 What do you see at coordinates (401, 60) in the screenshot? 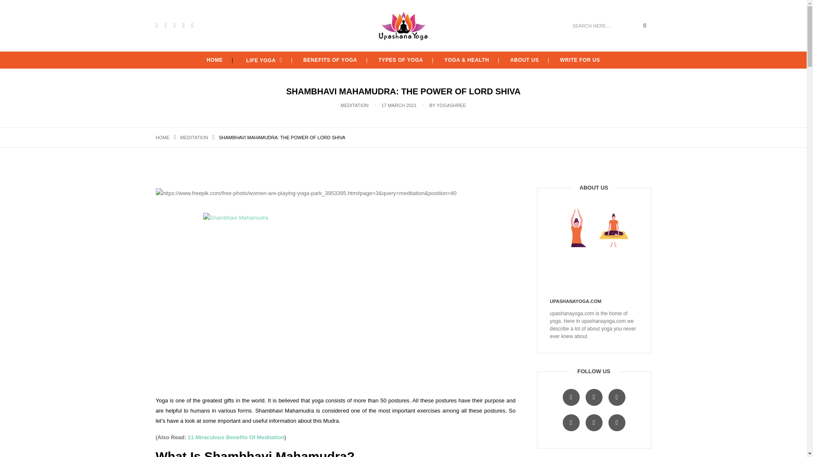
I see `TYPES OF YOGA` at bounding box center [401, 60].